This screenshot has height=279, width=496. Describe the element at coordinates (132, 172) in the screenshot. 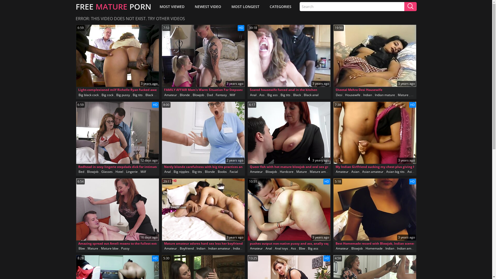

I see `Lingerie` at that location.